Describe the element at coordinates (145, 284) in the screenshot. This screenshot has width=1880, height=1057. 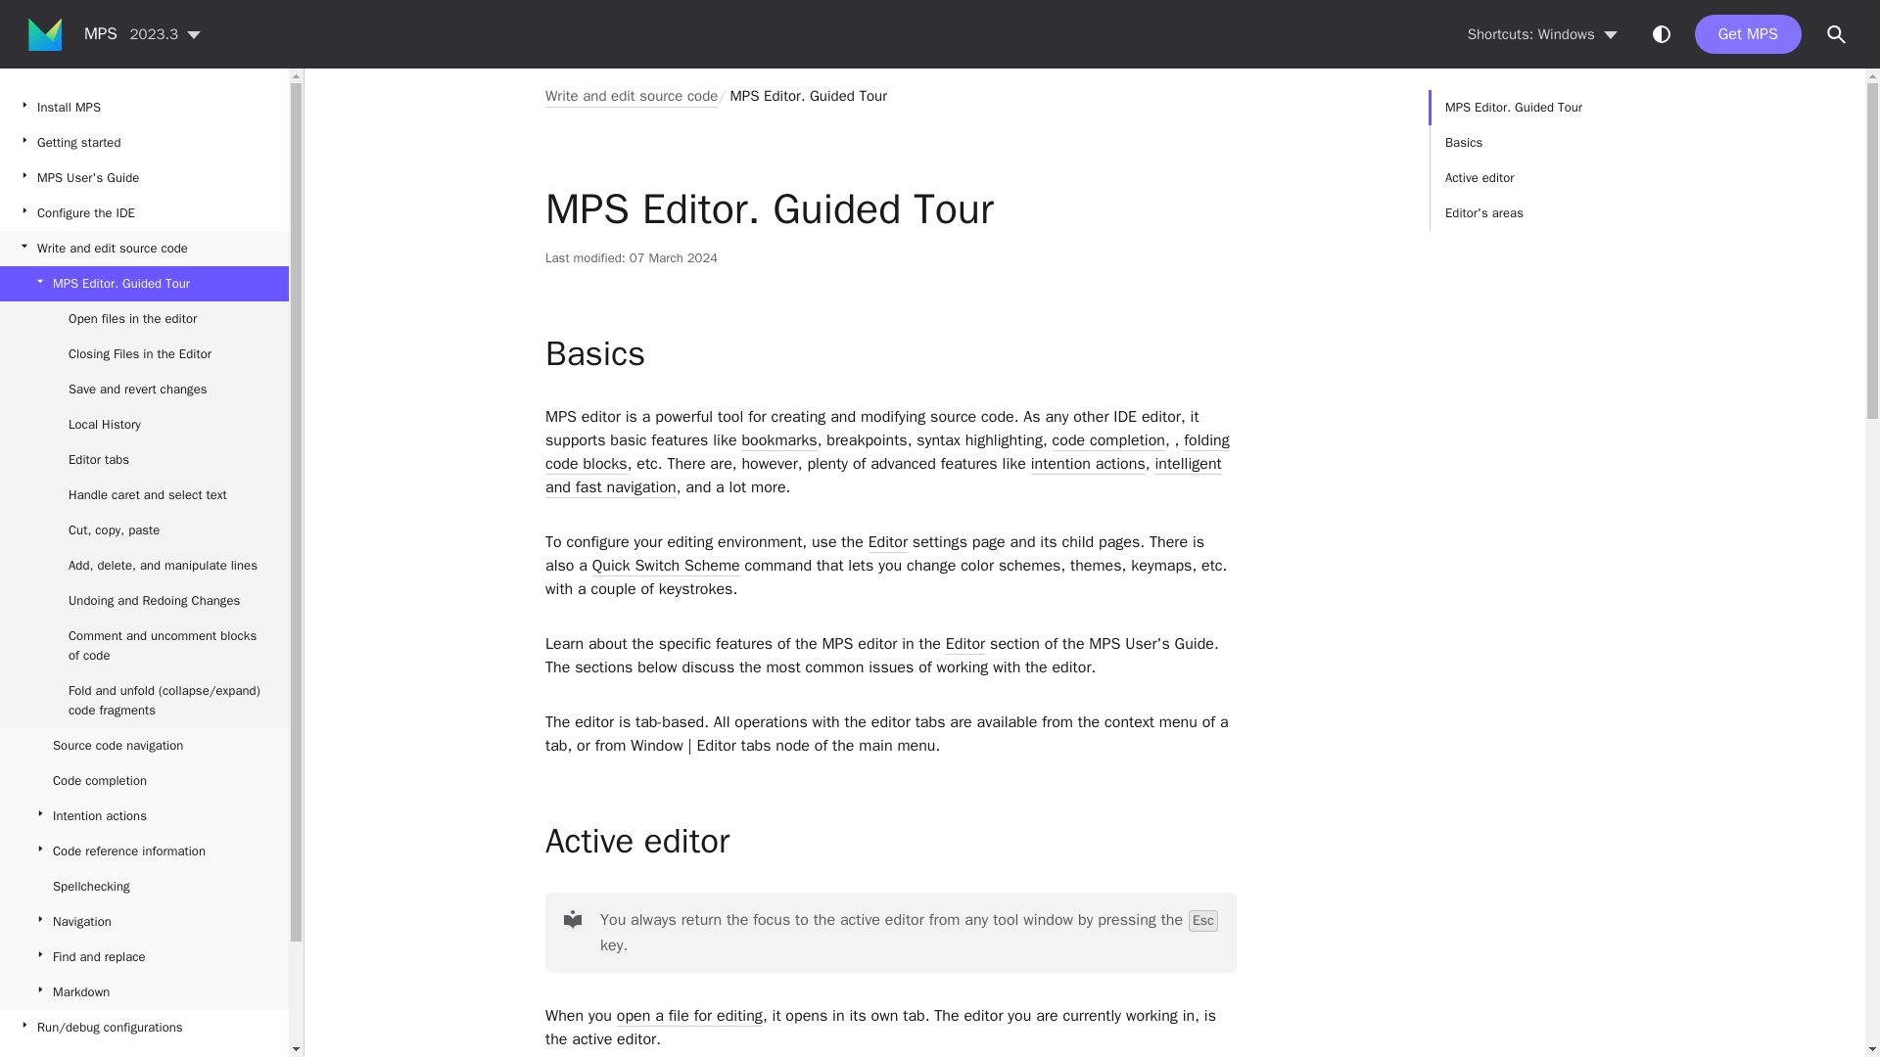
I see `MPS Editor. Guided Tour` at that location.